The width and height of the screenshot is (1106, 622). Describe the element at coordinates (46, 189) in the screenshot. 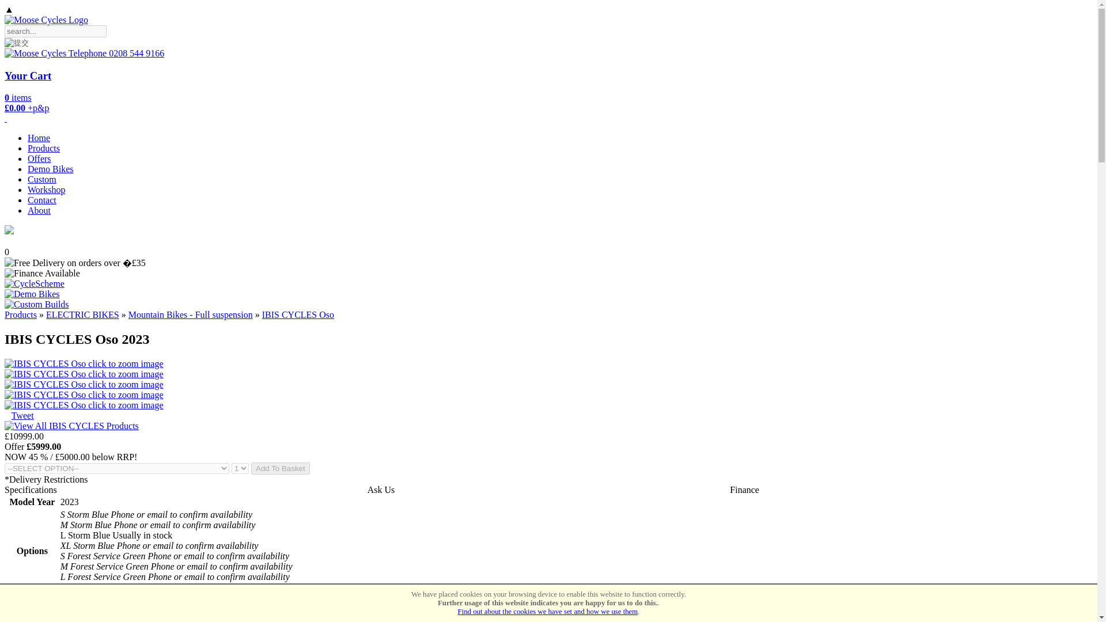

I see `Workshop` at that location.